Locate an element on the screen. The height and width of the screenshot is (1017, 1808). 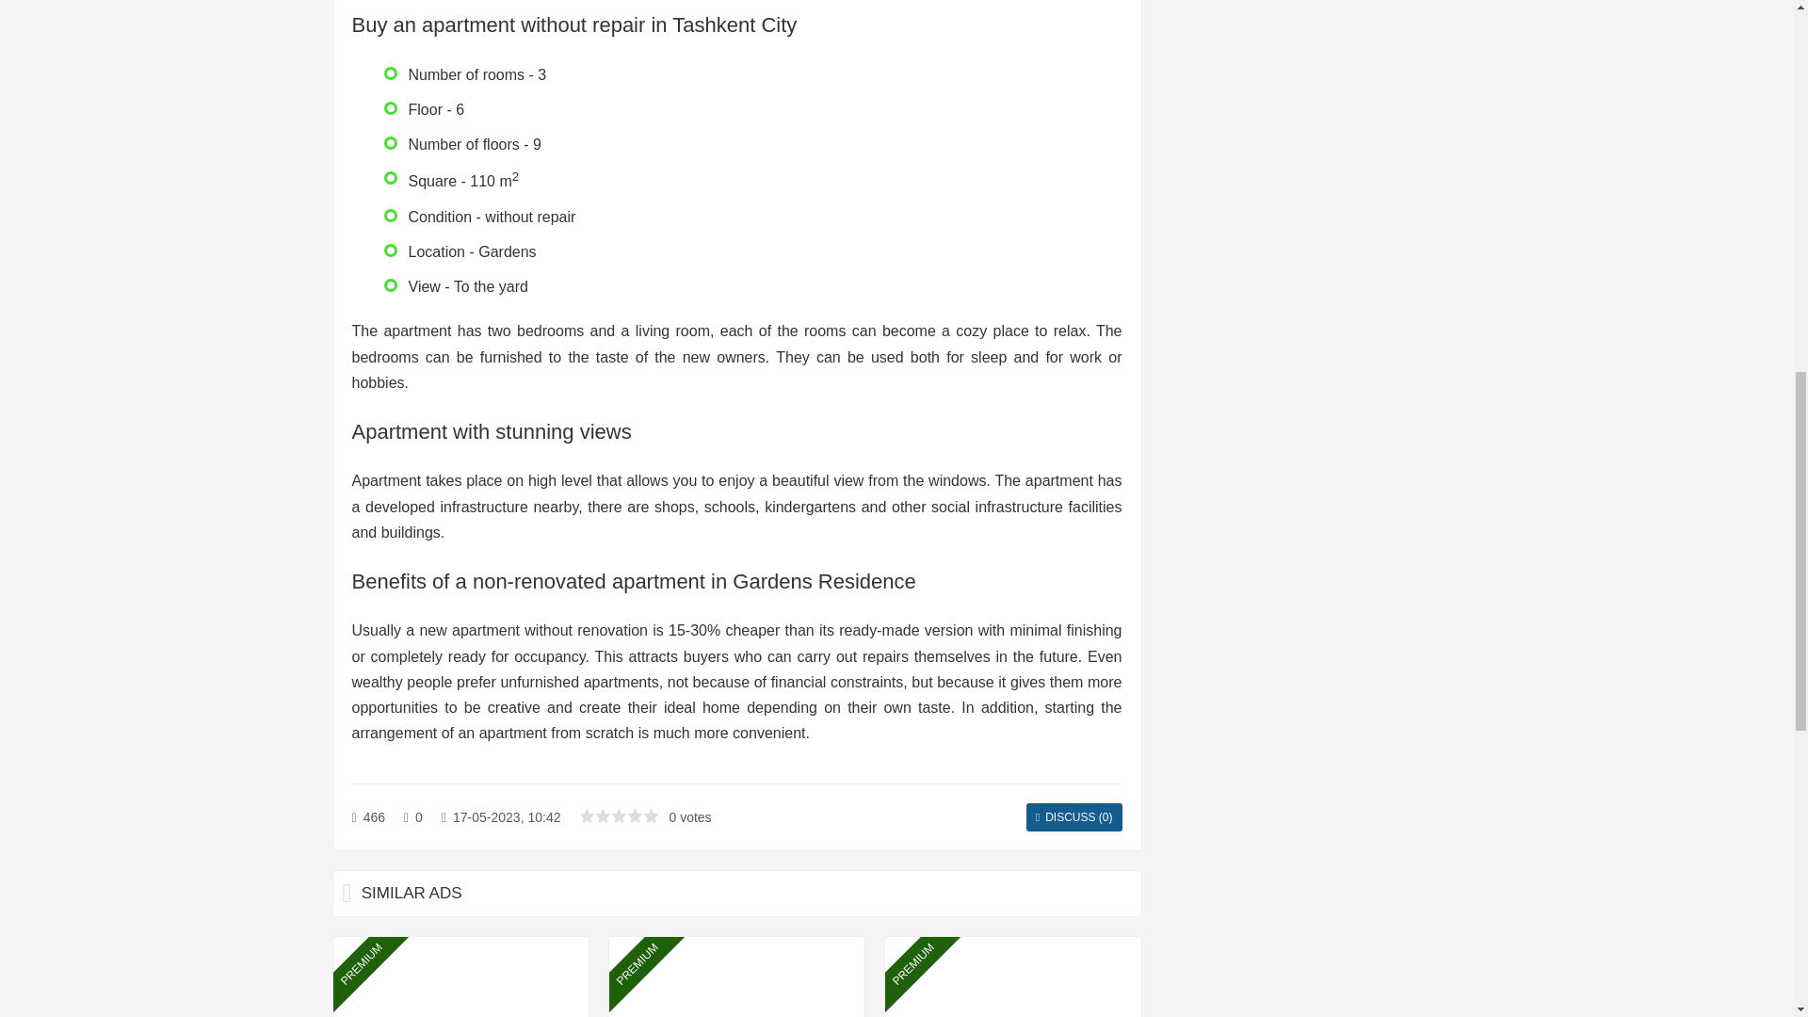
PREMIUM is located at coordinates (736, 977).